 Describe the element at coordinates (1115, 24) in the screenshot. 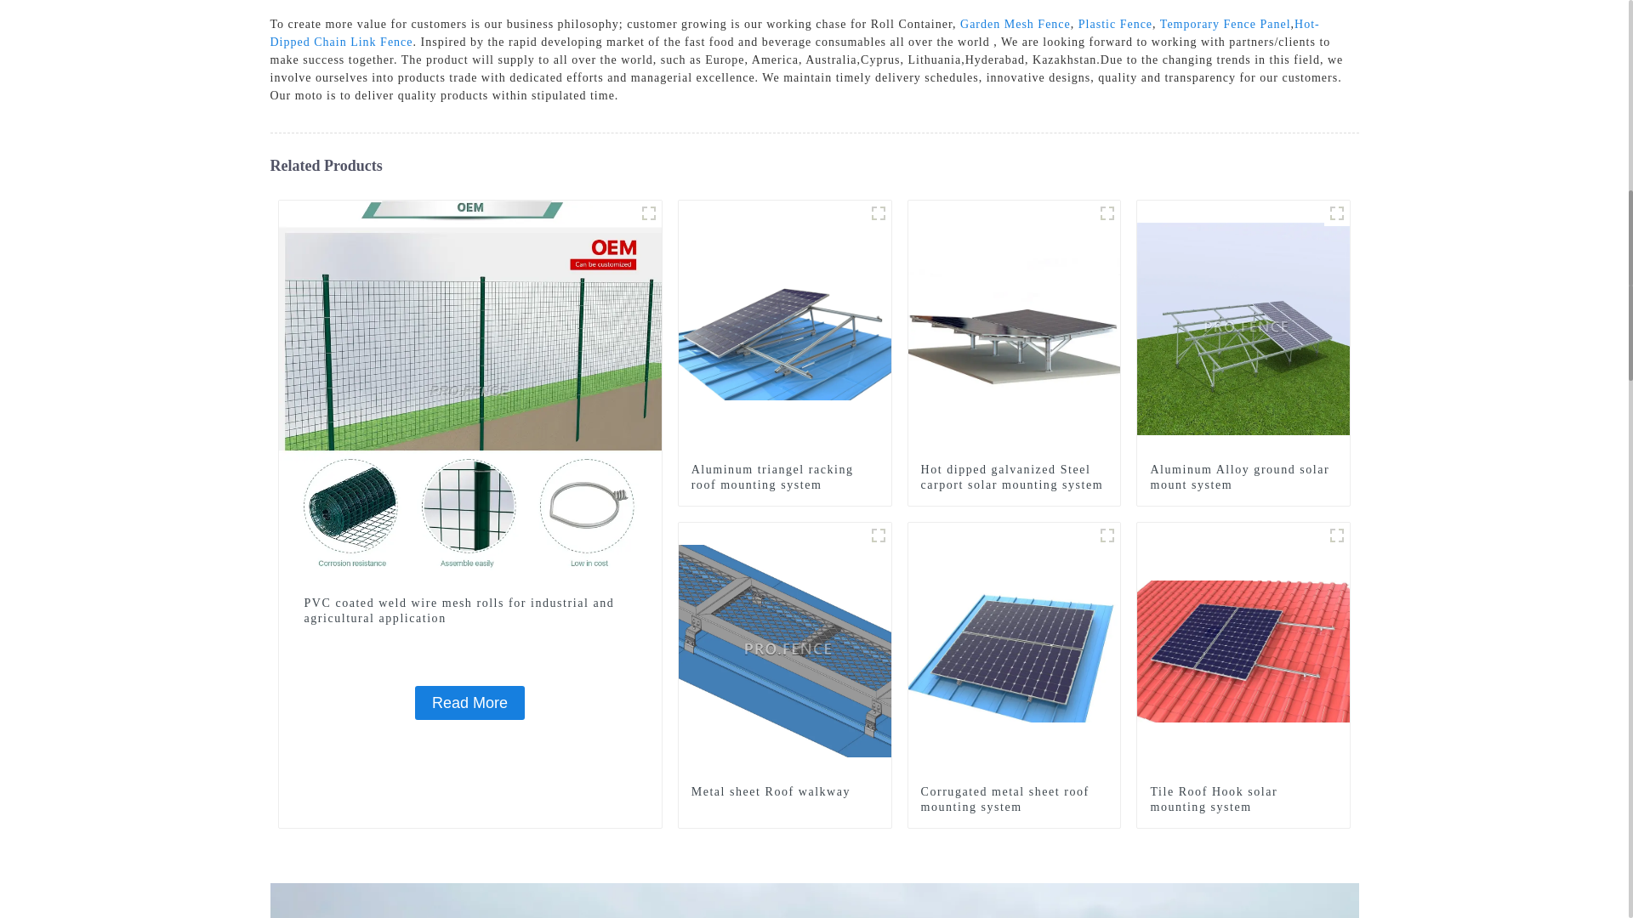

I see `Plastic Fence` at that location.